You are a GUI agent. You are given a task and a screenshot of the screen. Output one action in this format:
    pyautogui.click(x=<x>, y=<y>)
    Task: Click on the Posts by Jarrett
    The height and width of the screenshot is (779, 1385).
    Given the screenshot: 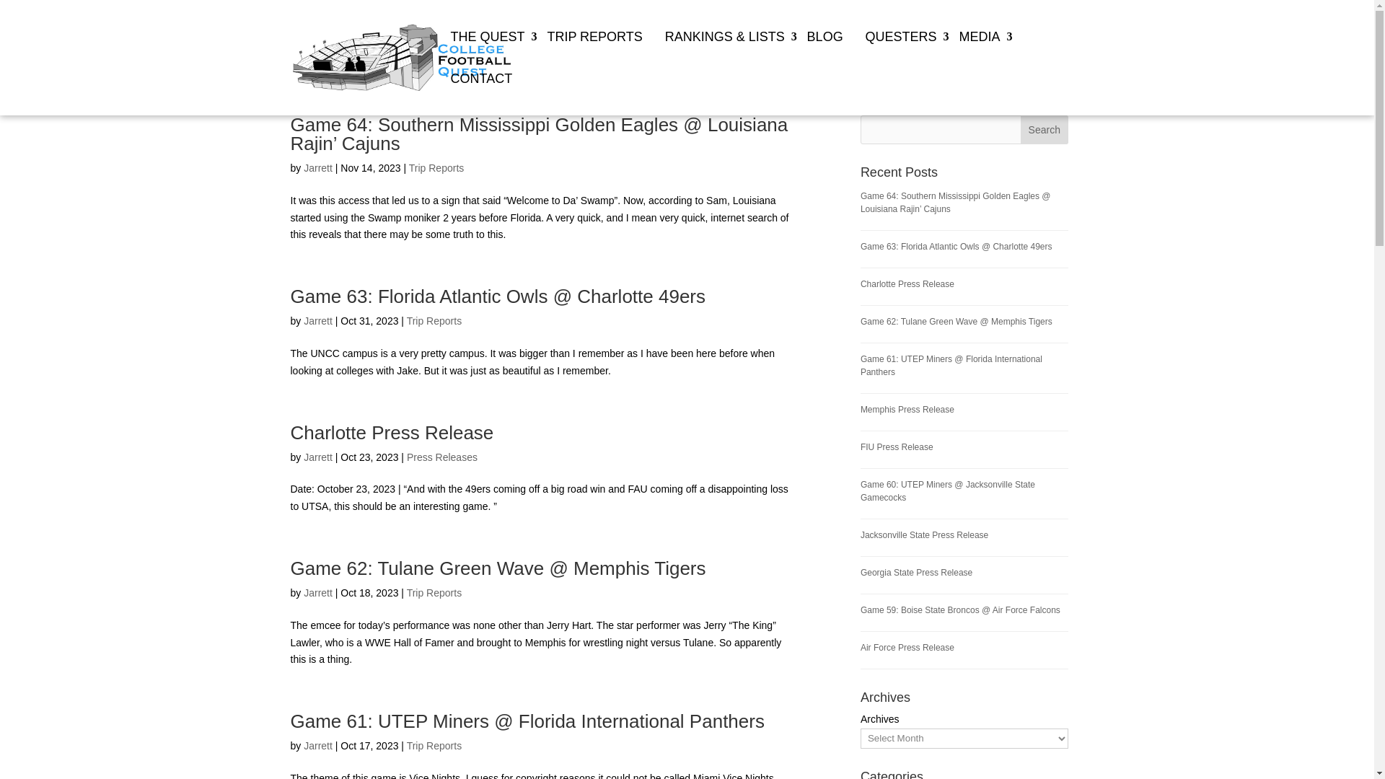 What is the action you would take?
    pyautogui.click(x=317, y=457)
    